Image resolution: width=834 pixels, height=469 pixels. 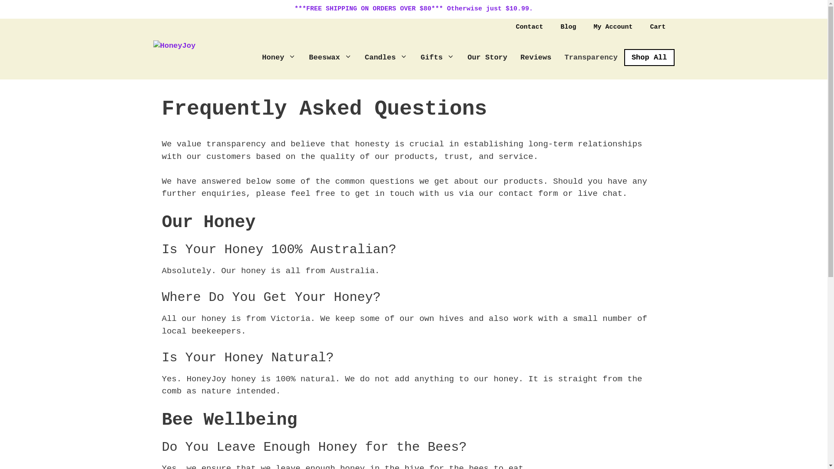 I want to click on Gifts, so click(x=437, y=57).